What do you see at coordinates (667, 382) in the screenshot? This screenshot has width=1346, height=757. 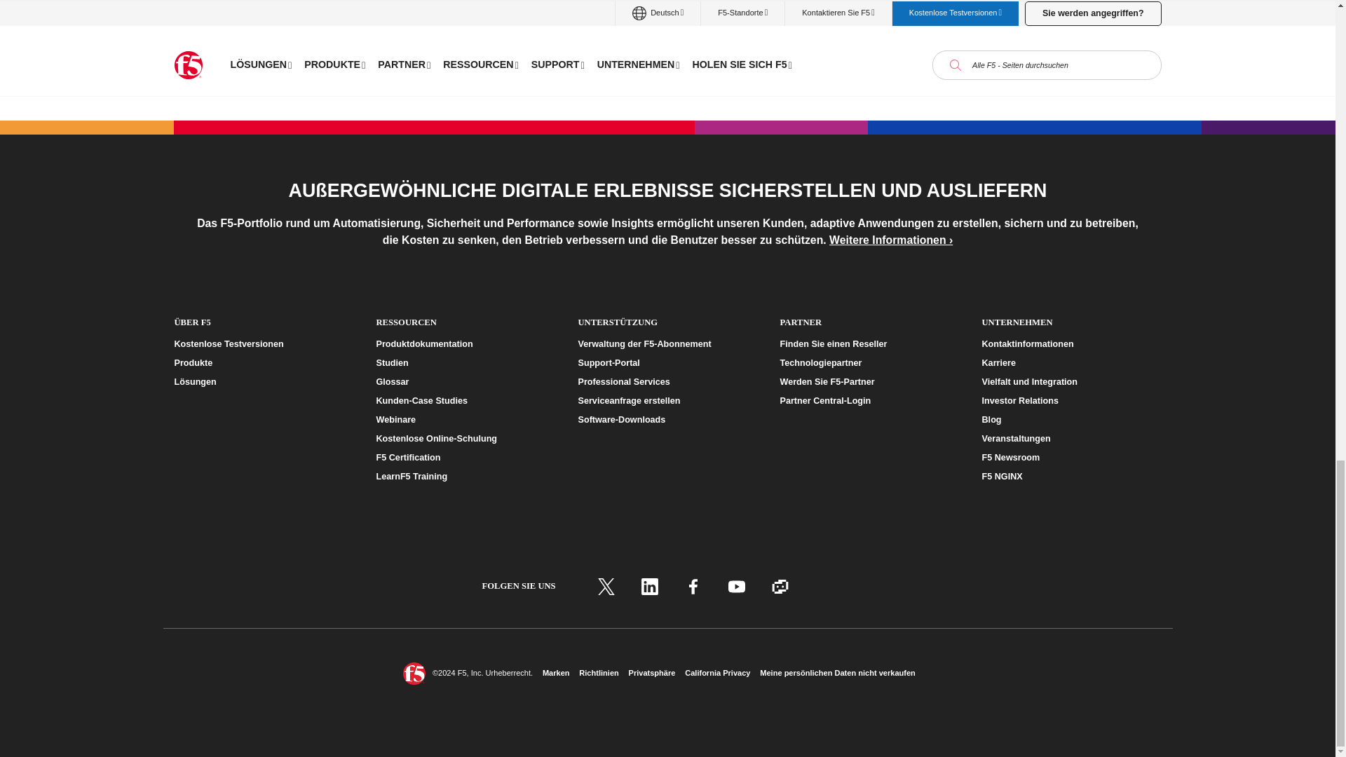 I see `Professional Services` at bounding box center [667, 382].